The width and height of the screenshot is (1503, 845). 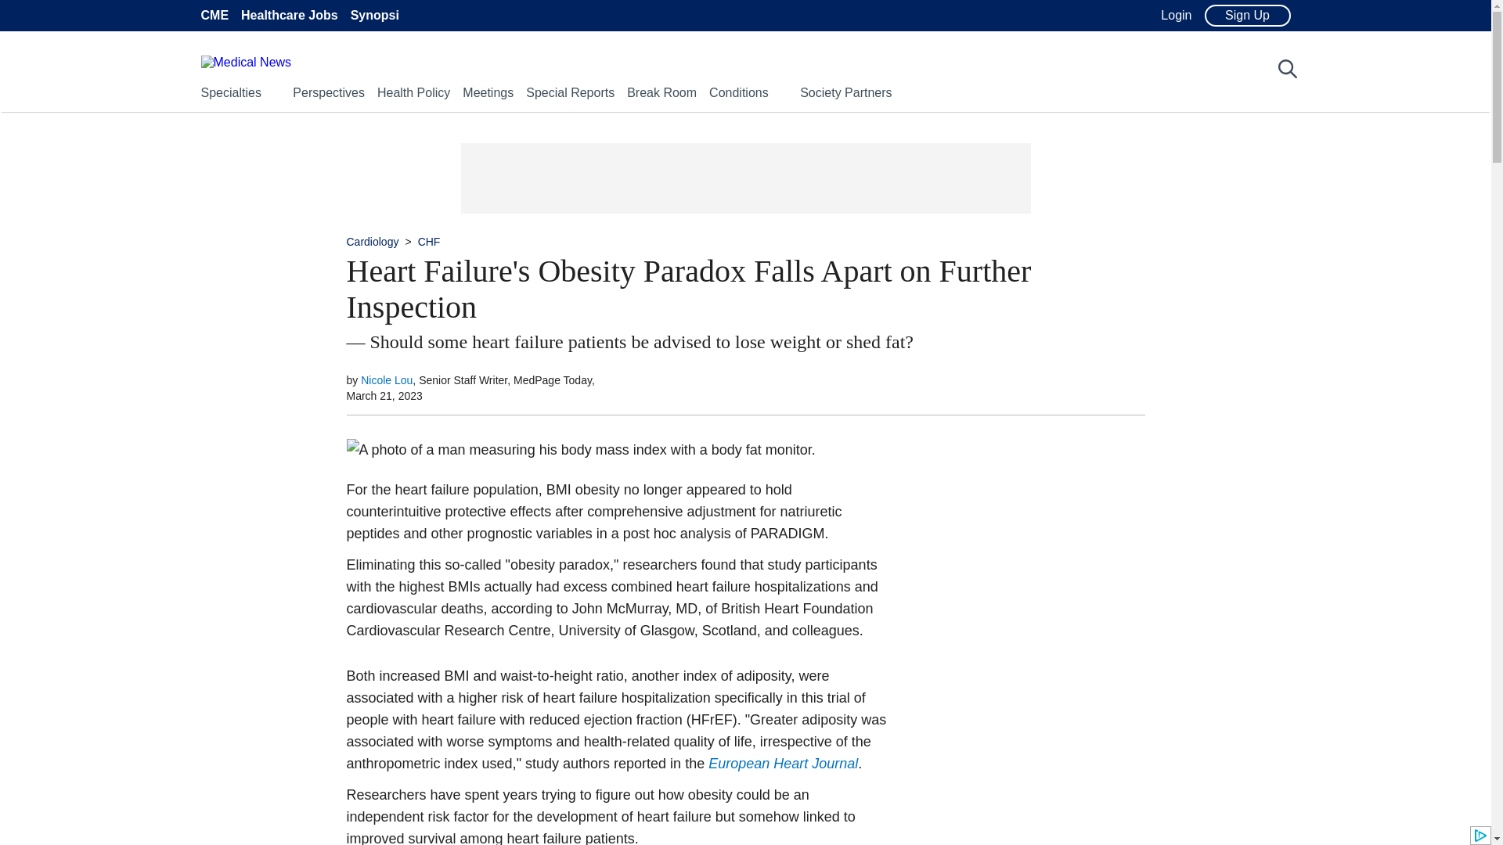 What do you see at coordinates (312, 532) in the screenshot?
I see `Share on LinkedIn. Opens in a new tab or window` at bounding box center [312, 532].